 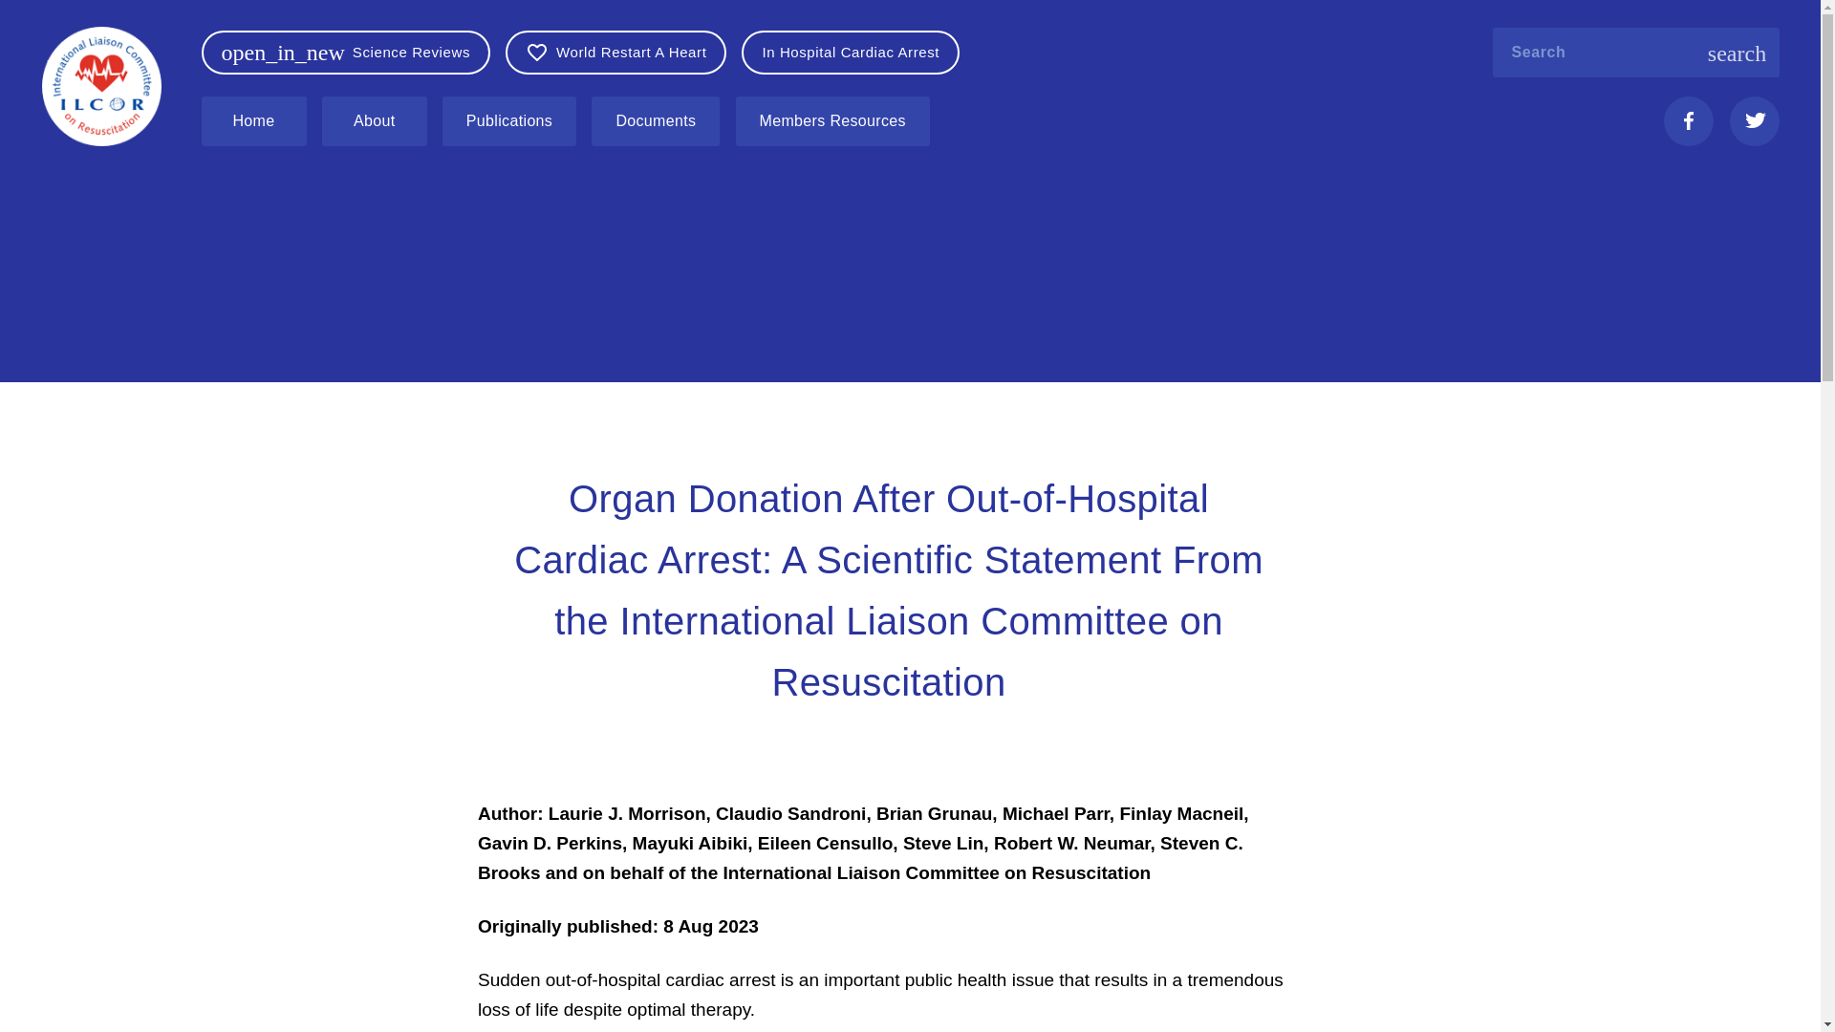 What do you see at coordinates (252, 121) in the screenshot?
I see `Home` at bounding box center [252, 121].